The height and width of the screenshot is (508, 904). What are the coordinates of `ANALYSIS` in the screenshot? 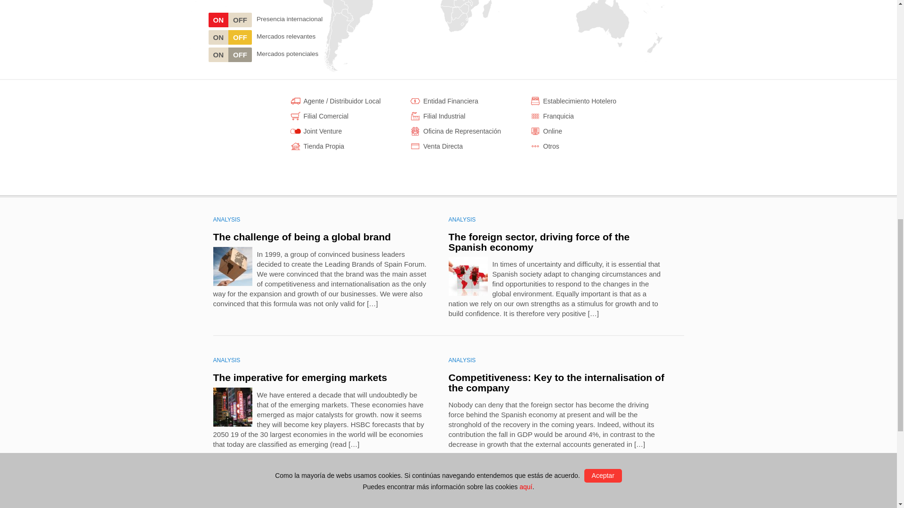 It's located at (226, 360).